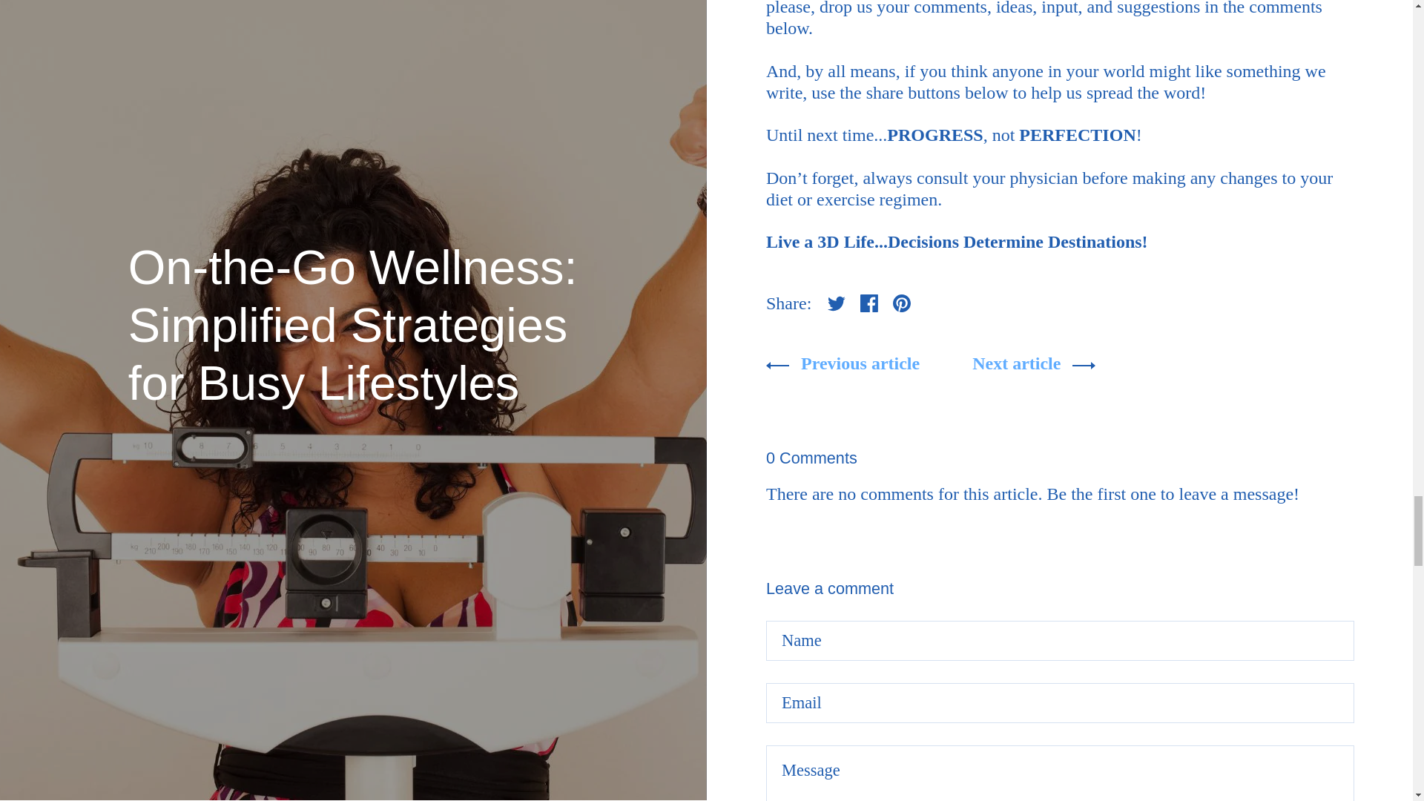 Image resolution: width=1424 pixels, height=801 pixels. What do you see at coordinates (902, 303) in the screenshot?
I see `Share on pinterest` at bounding box center [902, 303].